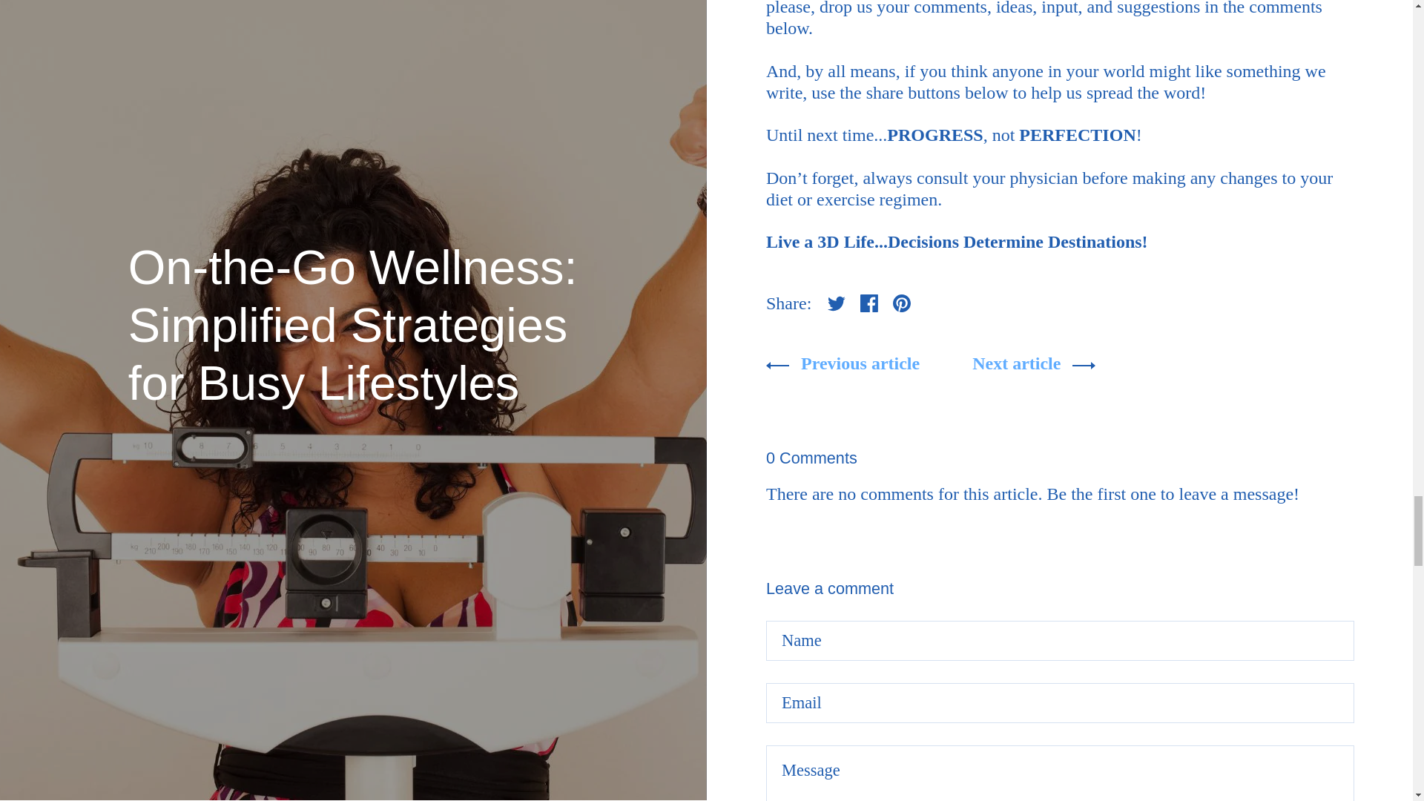 Image resolution: width=1424 pixels, height=801 pixels. What do you see at coordinates (902, 303) in the screenshot?
I see `Share on pinterest` at bounding box center [902, 303].